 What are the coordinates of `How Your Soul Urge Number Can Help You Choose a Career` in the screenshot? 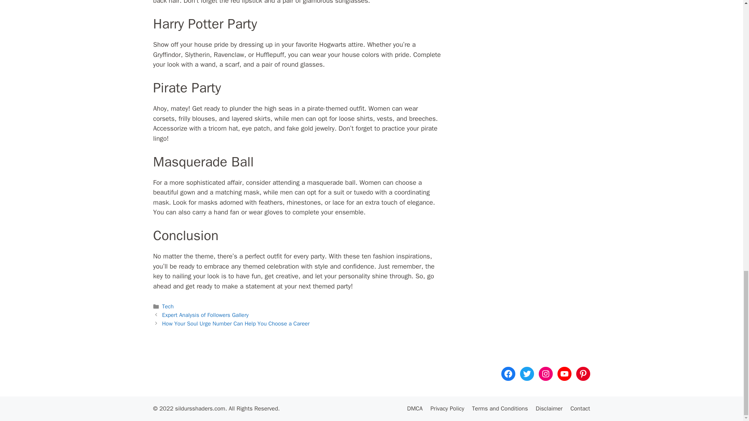 It's located at (236, 324).